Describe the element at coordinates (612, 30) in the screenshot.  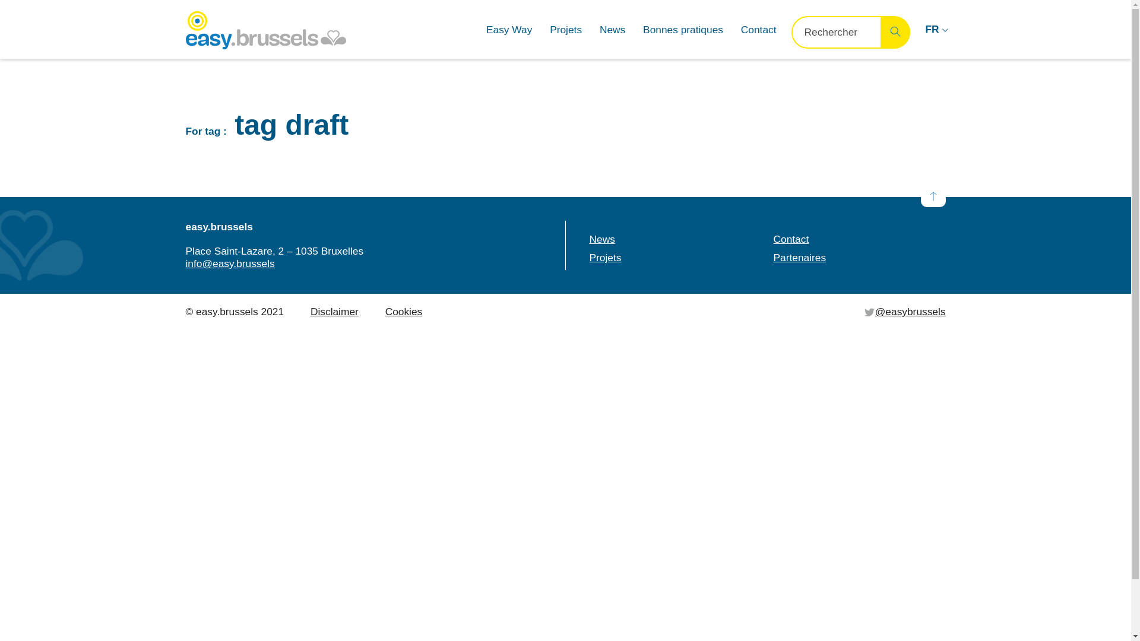
I see `News` at that location.